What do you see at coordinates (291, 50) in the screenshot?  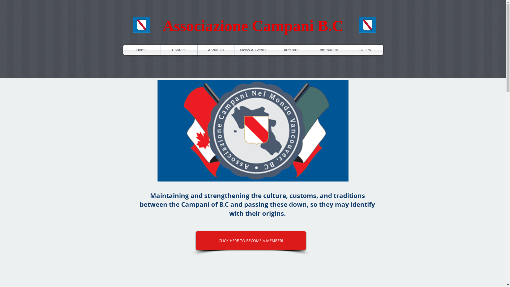 I see `Directors` at bounding box center [291, 50].